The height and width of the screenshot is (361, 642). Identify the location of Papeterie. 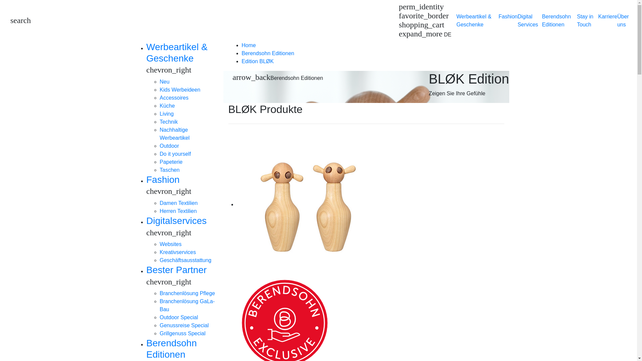
(171, 162).